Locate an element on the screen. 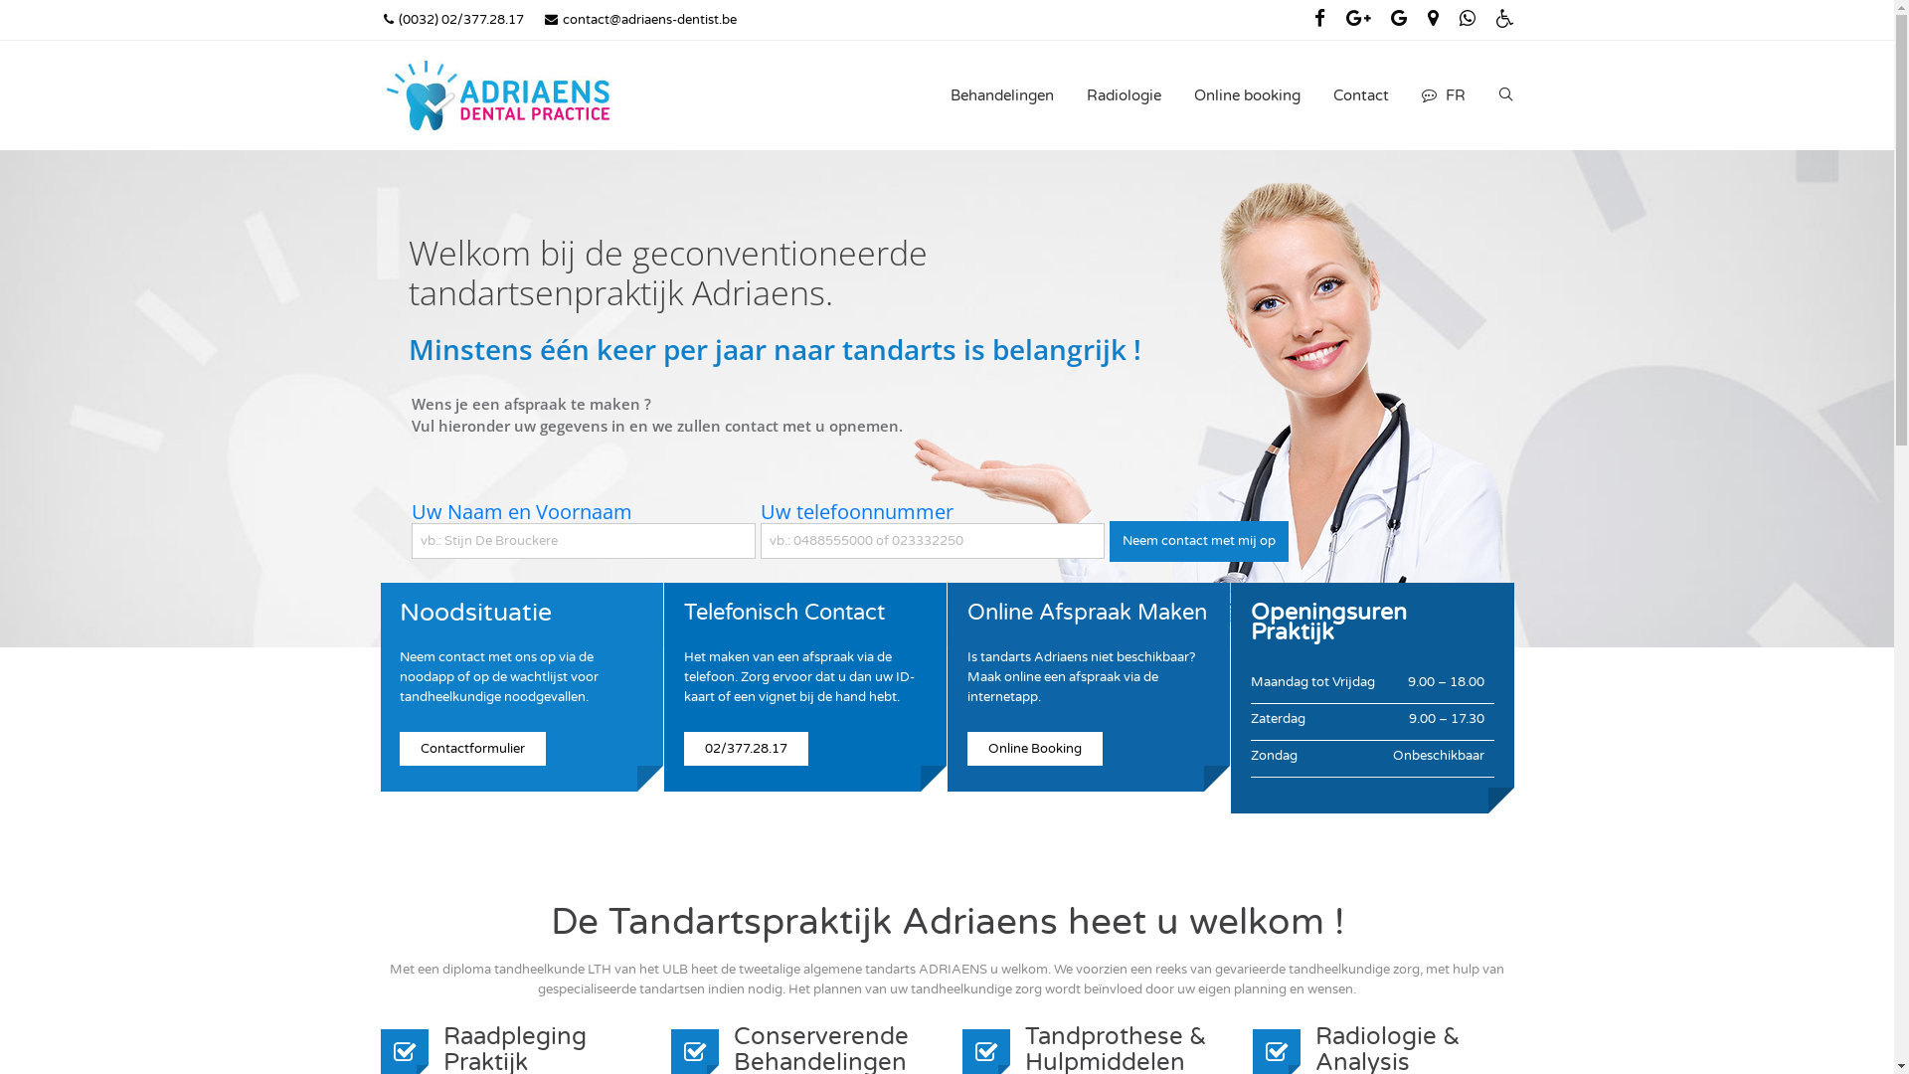  Conserverende Behandelingen is located at coordinates (831, 1048).